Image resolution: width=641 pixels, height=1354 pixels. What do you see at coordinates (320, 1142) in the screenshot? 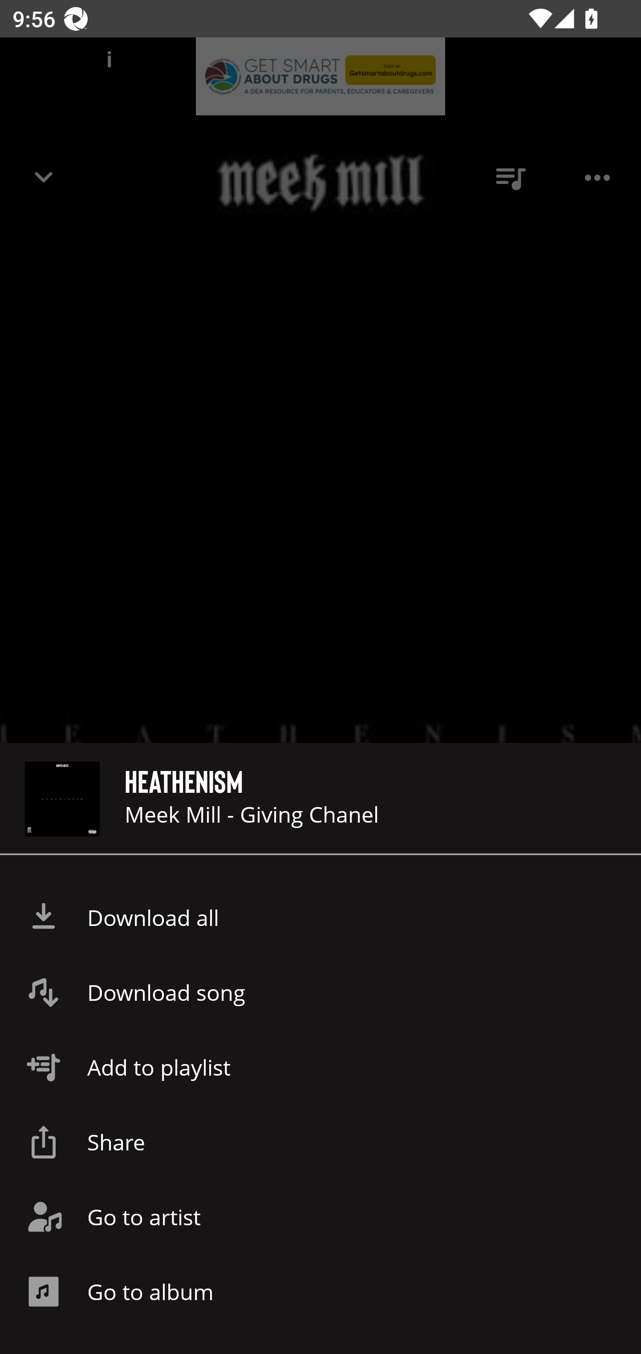
I see `Share` at bounding box center [320, 1142].